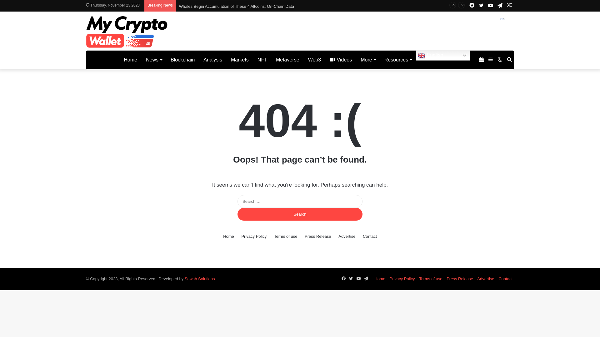 The image size is (600, 337). I want to click on YouTube, so click(491, 6).